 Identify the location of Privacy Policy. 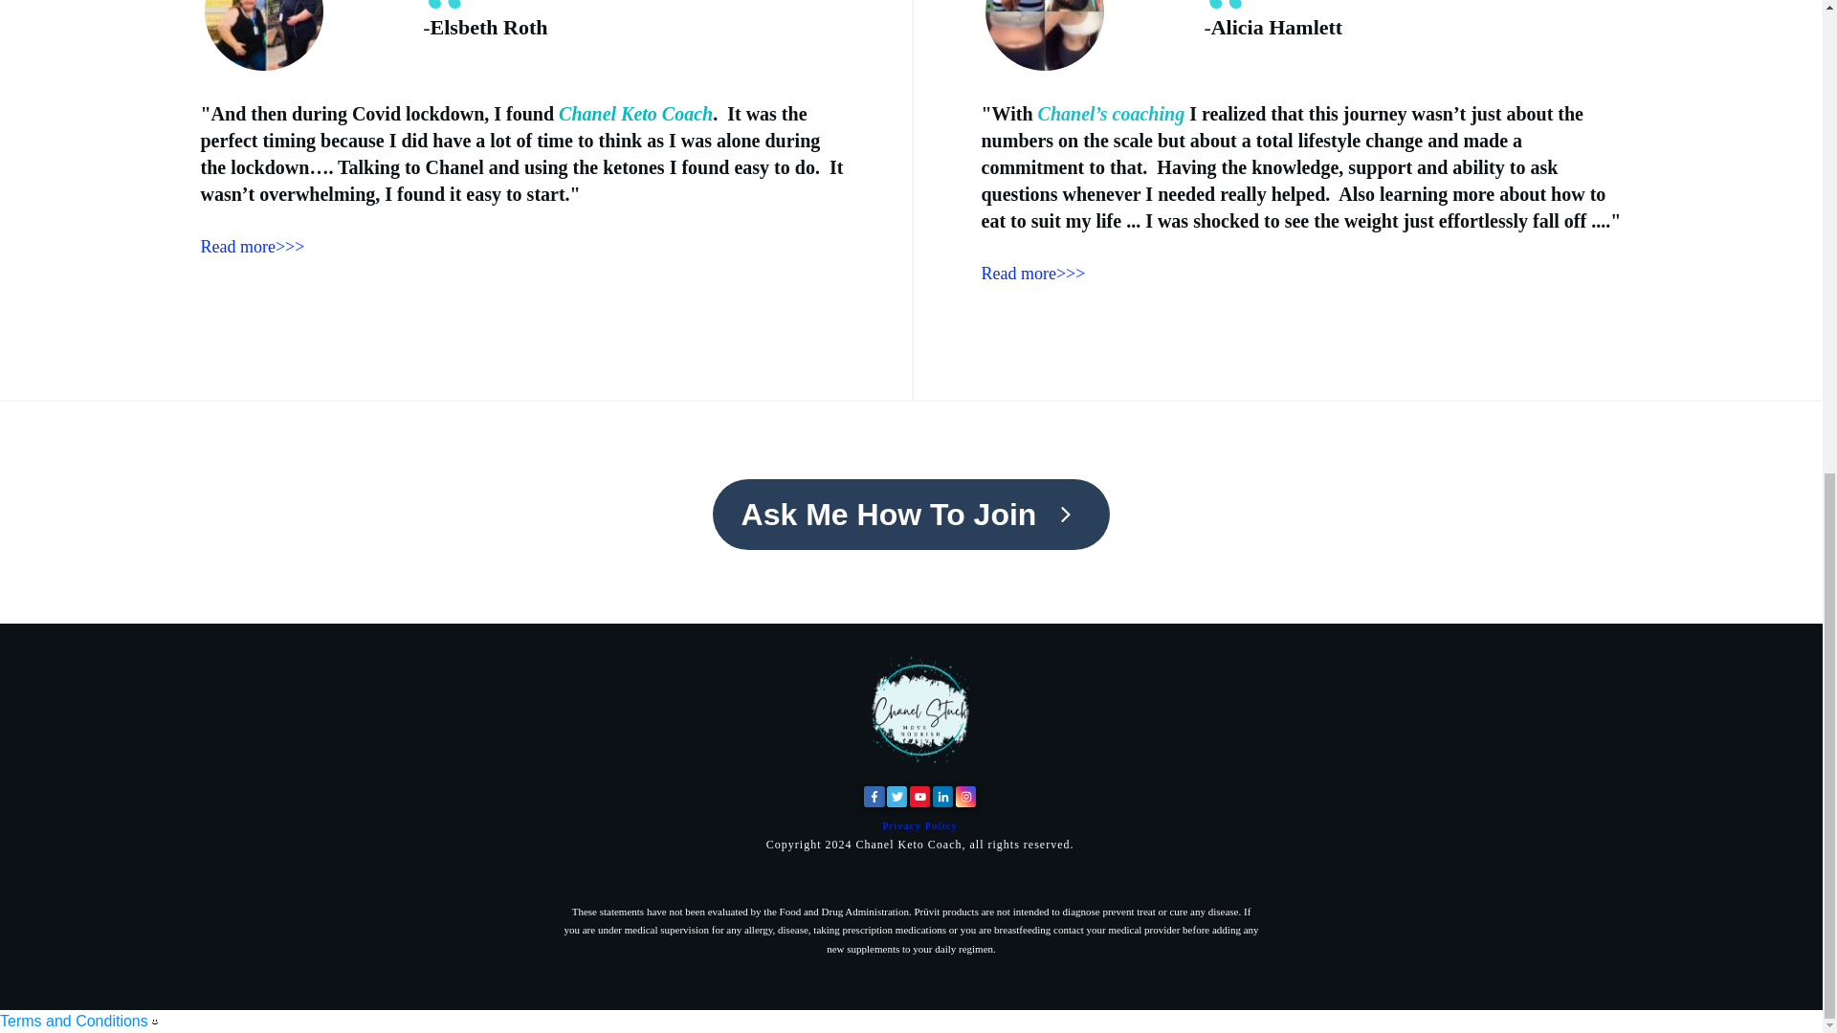
(918, 825).